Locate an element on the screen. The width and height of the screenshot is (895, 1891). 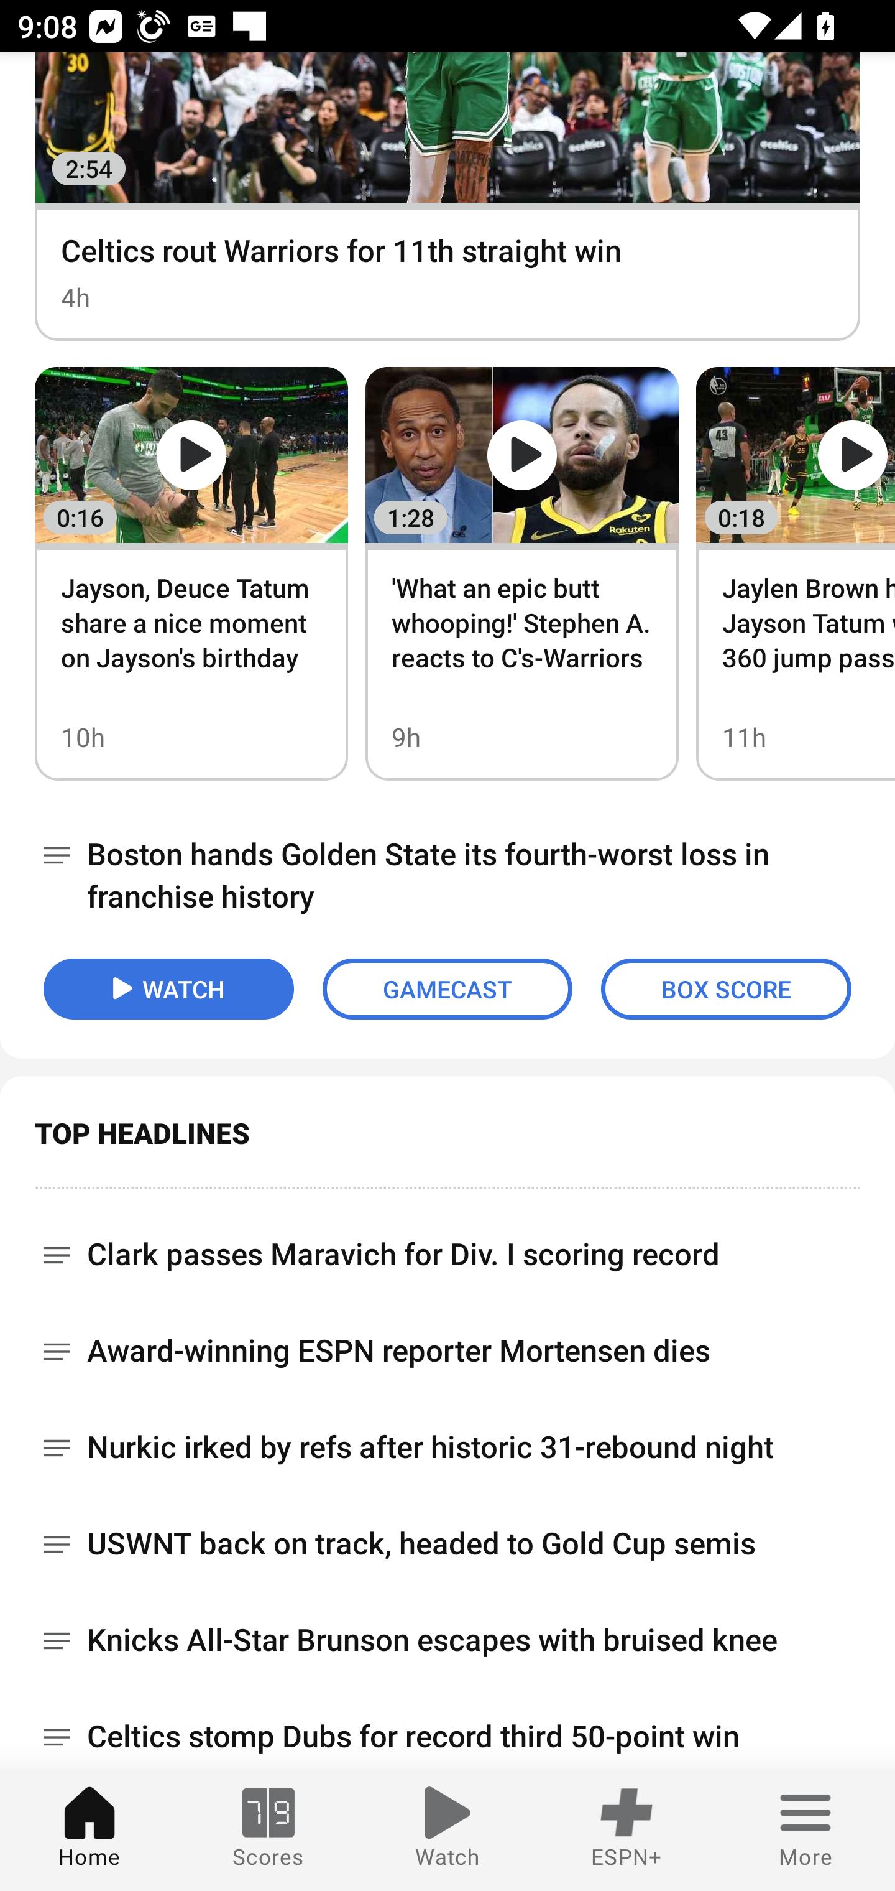
 Award-winning ESPN reporter Mortensen dies is located at coordinates (447, 1351).